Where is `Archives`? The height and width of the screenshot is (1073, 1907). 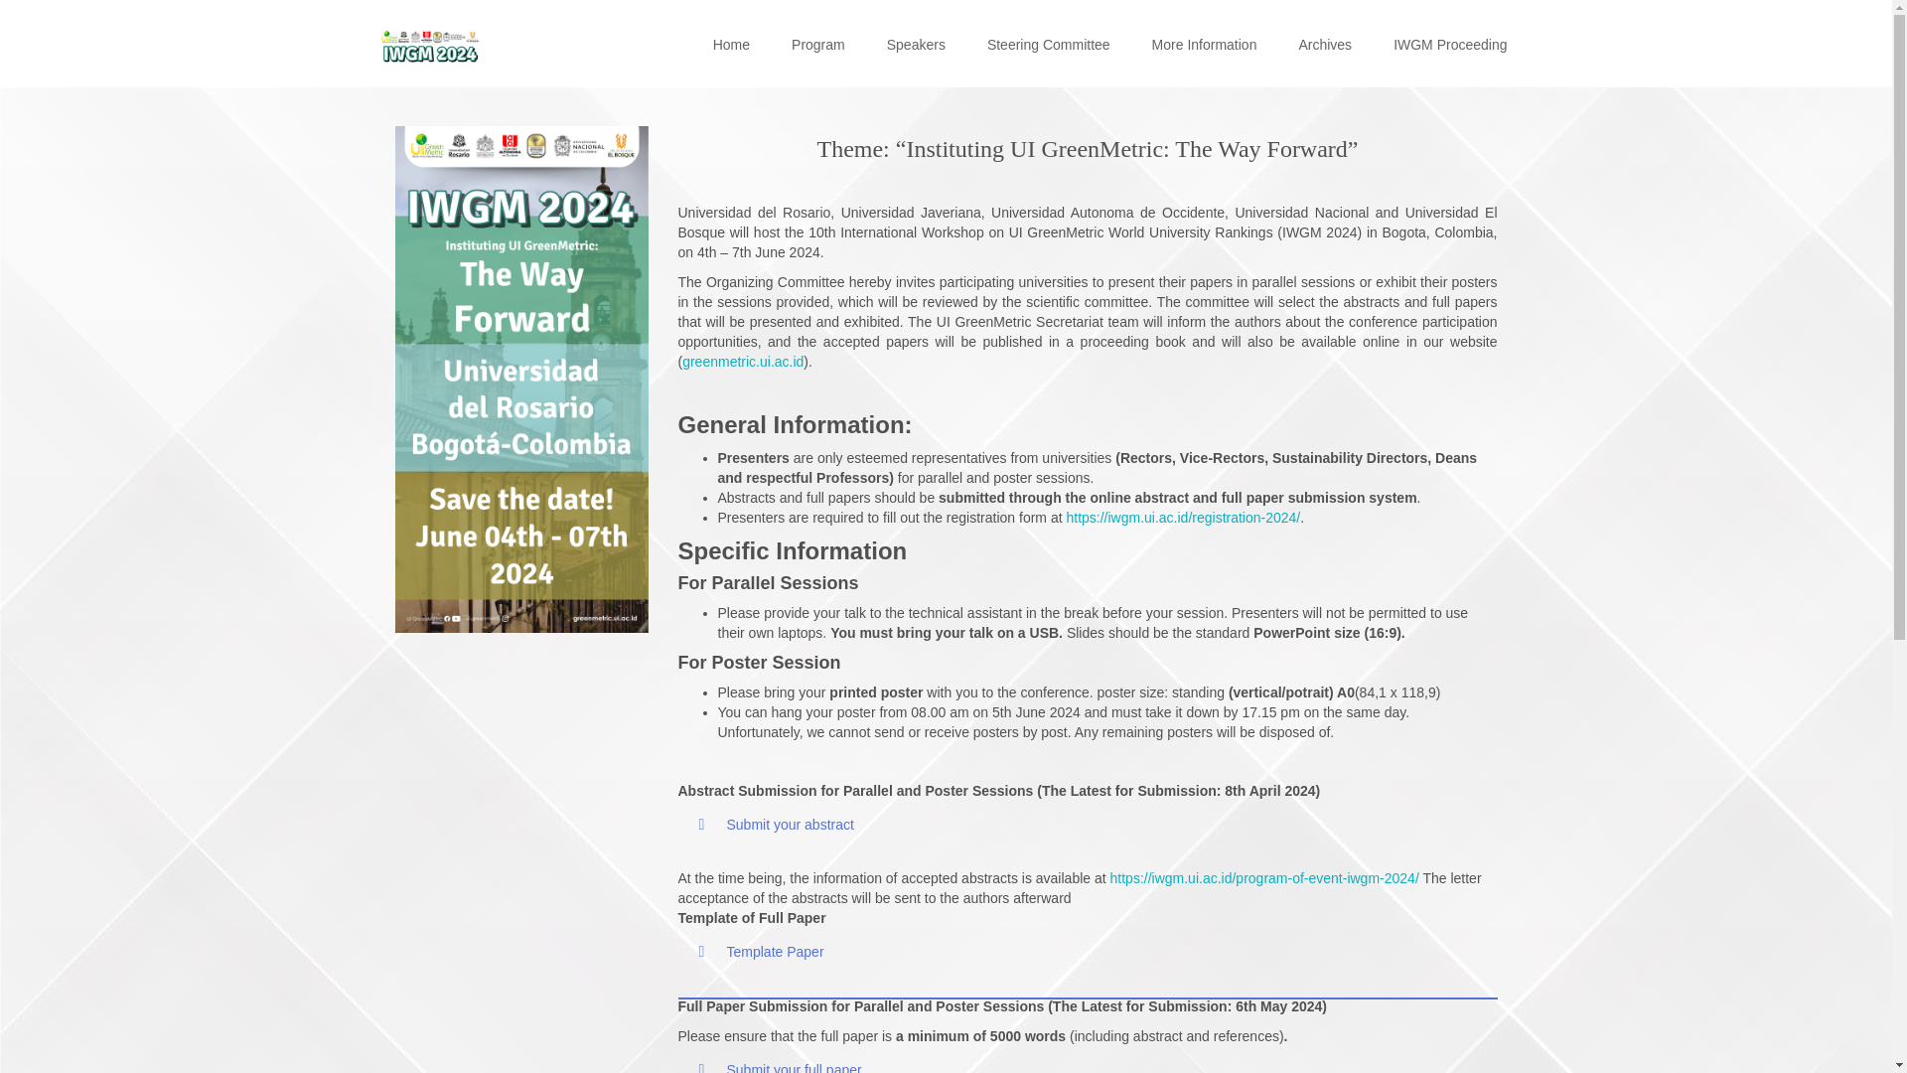 Archives is located at coordinates (1324, 44).